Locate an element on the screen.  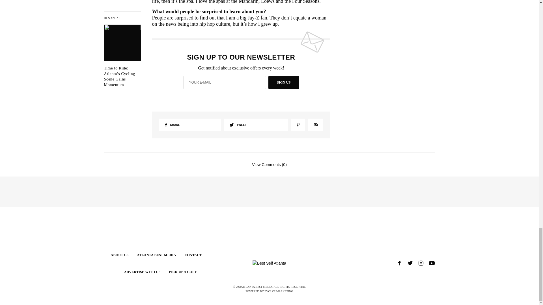
SHARE is located at coordinates (190, 125).